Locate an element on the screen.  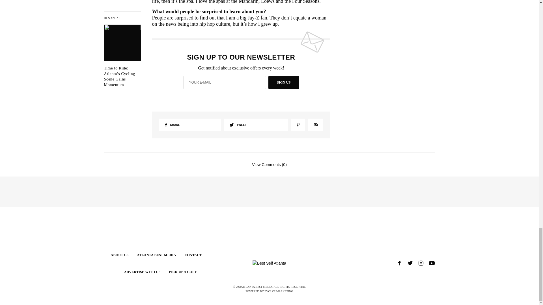
SHARE is located at coordinates (190, 125).